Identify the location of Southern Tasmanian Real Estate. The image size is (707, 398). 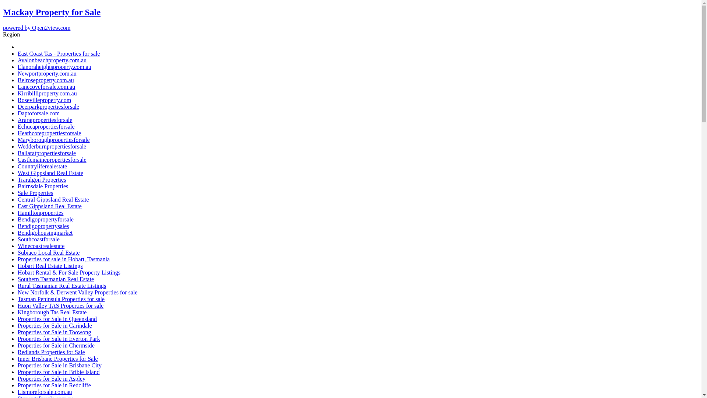
(56, 279).